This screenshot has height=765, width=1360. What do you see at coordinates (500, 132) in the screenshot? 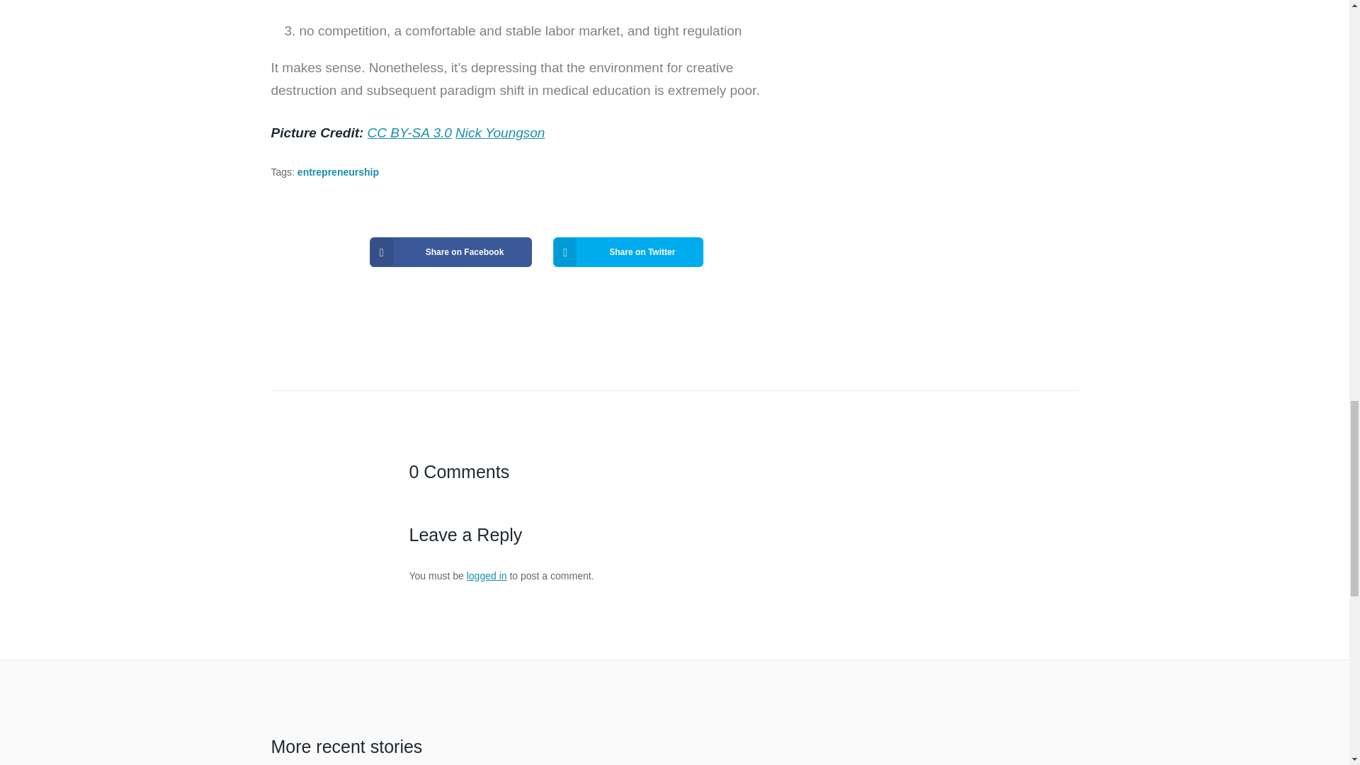
I see `Nick Youngson` at bounding box center [500, 132].